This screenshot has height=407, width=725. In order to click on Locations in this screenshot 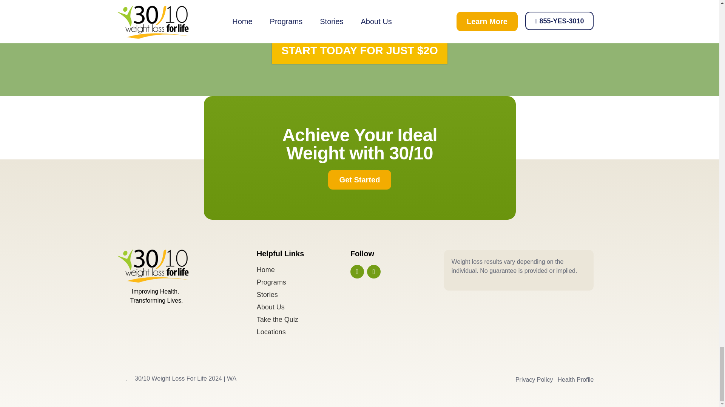, I will do `click(303, 332)`.